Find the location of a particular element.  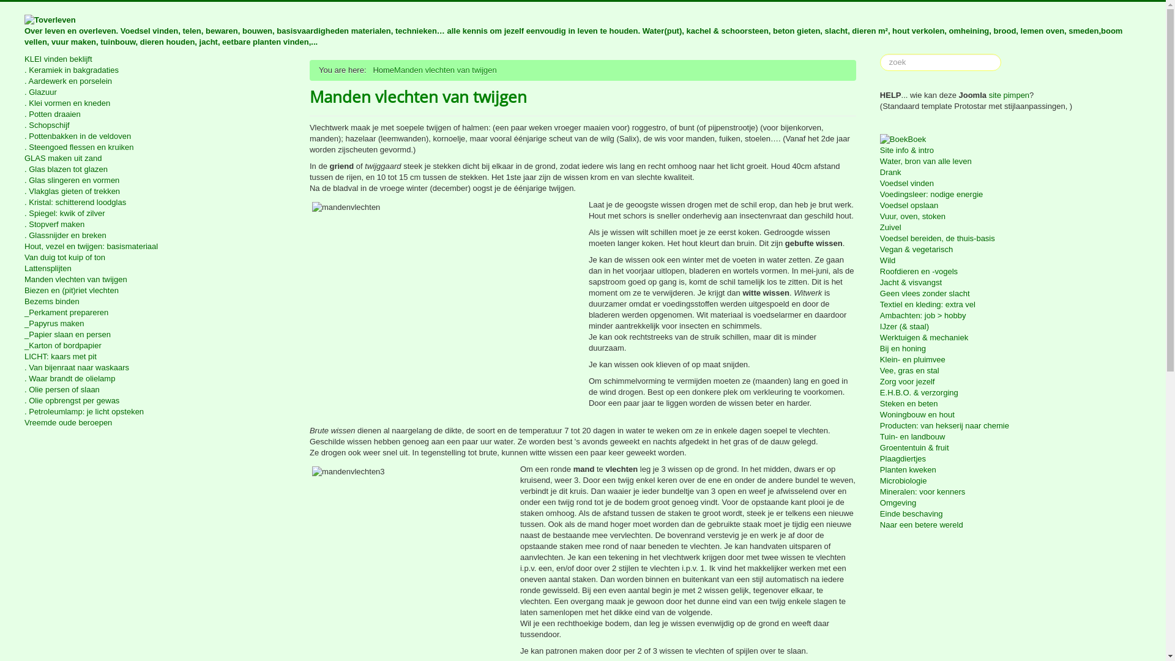

Bezems binden is located at coordinates (155, 302).